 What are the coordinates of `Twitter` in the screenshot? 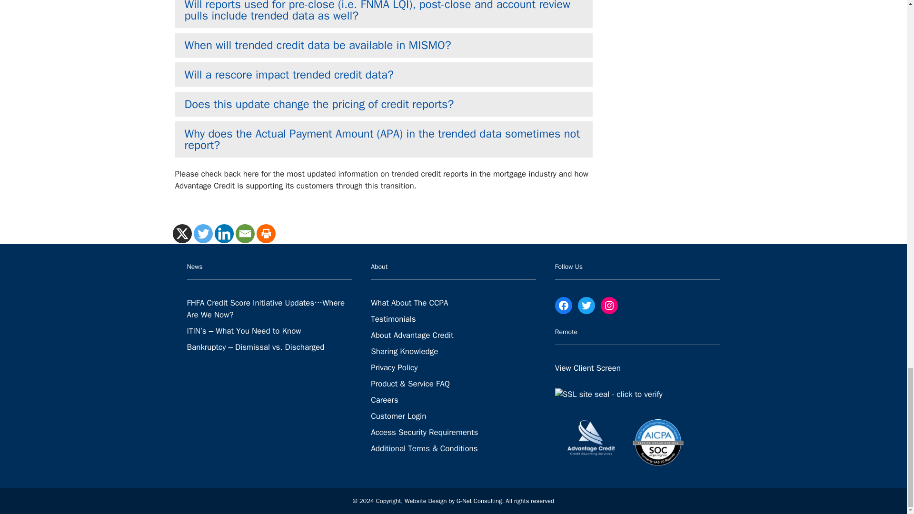 It's located at (202, 233).